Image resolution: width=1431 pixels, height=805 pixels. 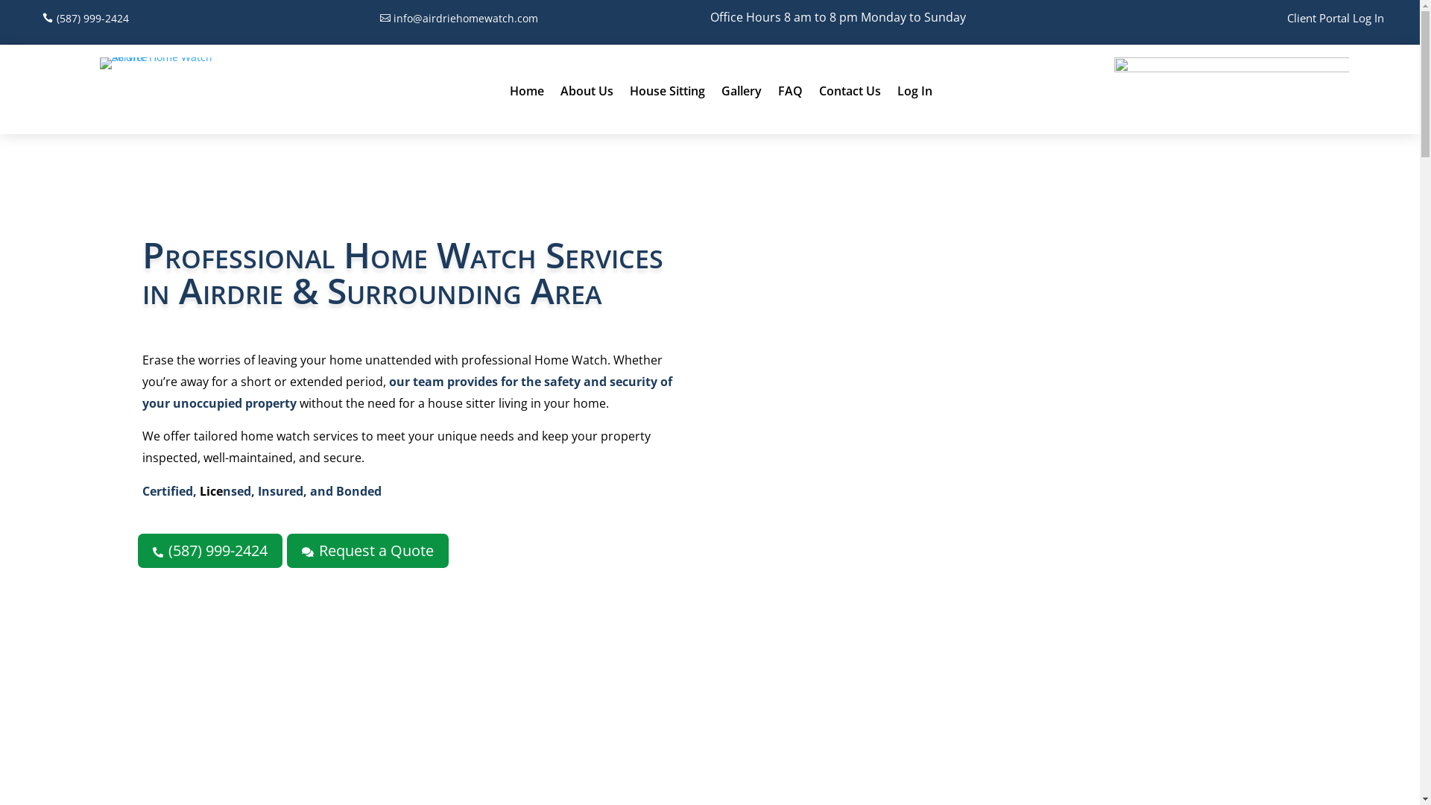 I want to click on info@airdriehomewatch.com, so click(x=459, y=19).